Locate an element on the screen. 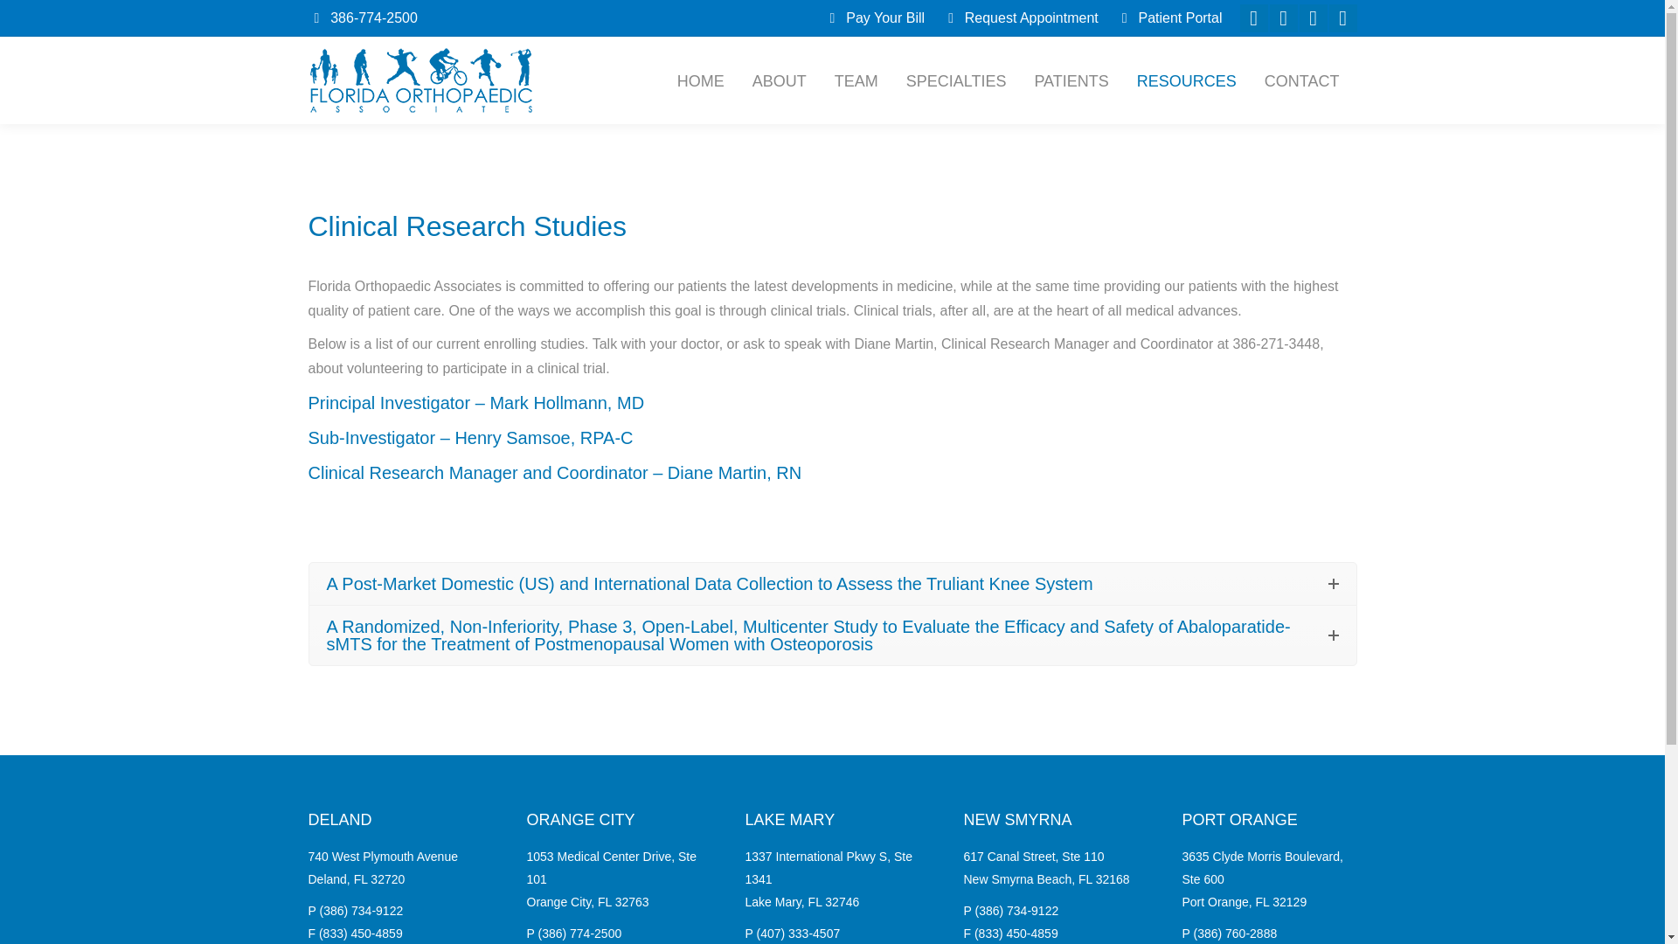 The image size is (1678, 944). Facebook page opens in new window is located at coordinates (1313, 17).